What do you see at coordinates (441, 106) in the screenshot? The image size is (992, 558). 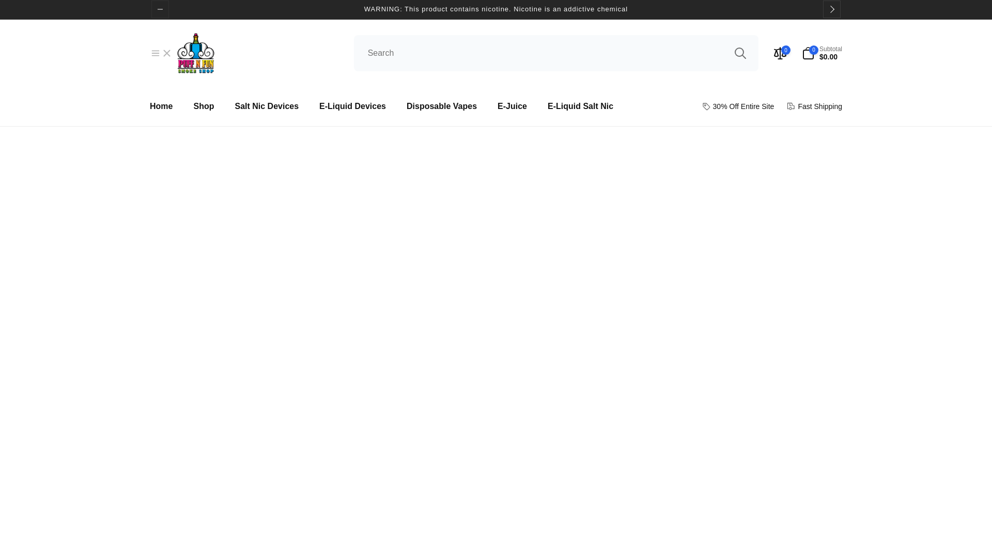 I see `Disposable Vapes` at bounding box center [441, 106].